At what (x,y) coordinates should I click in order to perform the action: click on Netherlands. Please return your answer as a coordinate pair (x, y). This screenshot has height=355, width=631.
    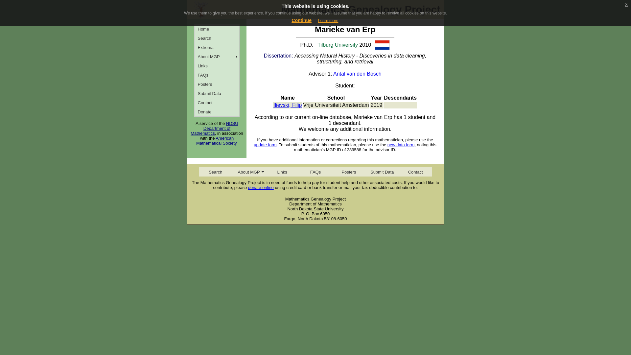
    Looking at the image, I should click on (382, 45).